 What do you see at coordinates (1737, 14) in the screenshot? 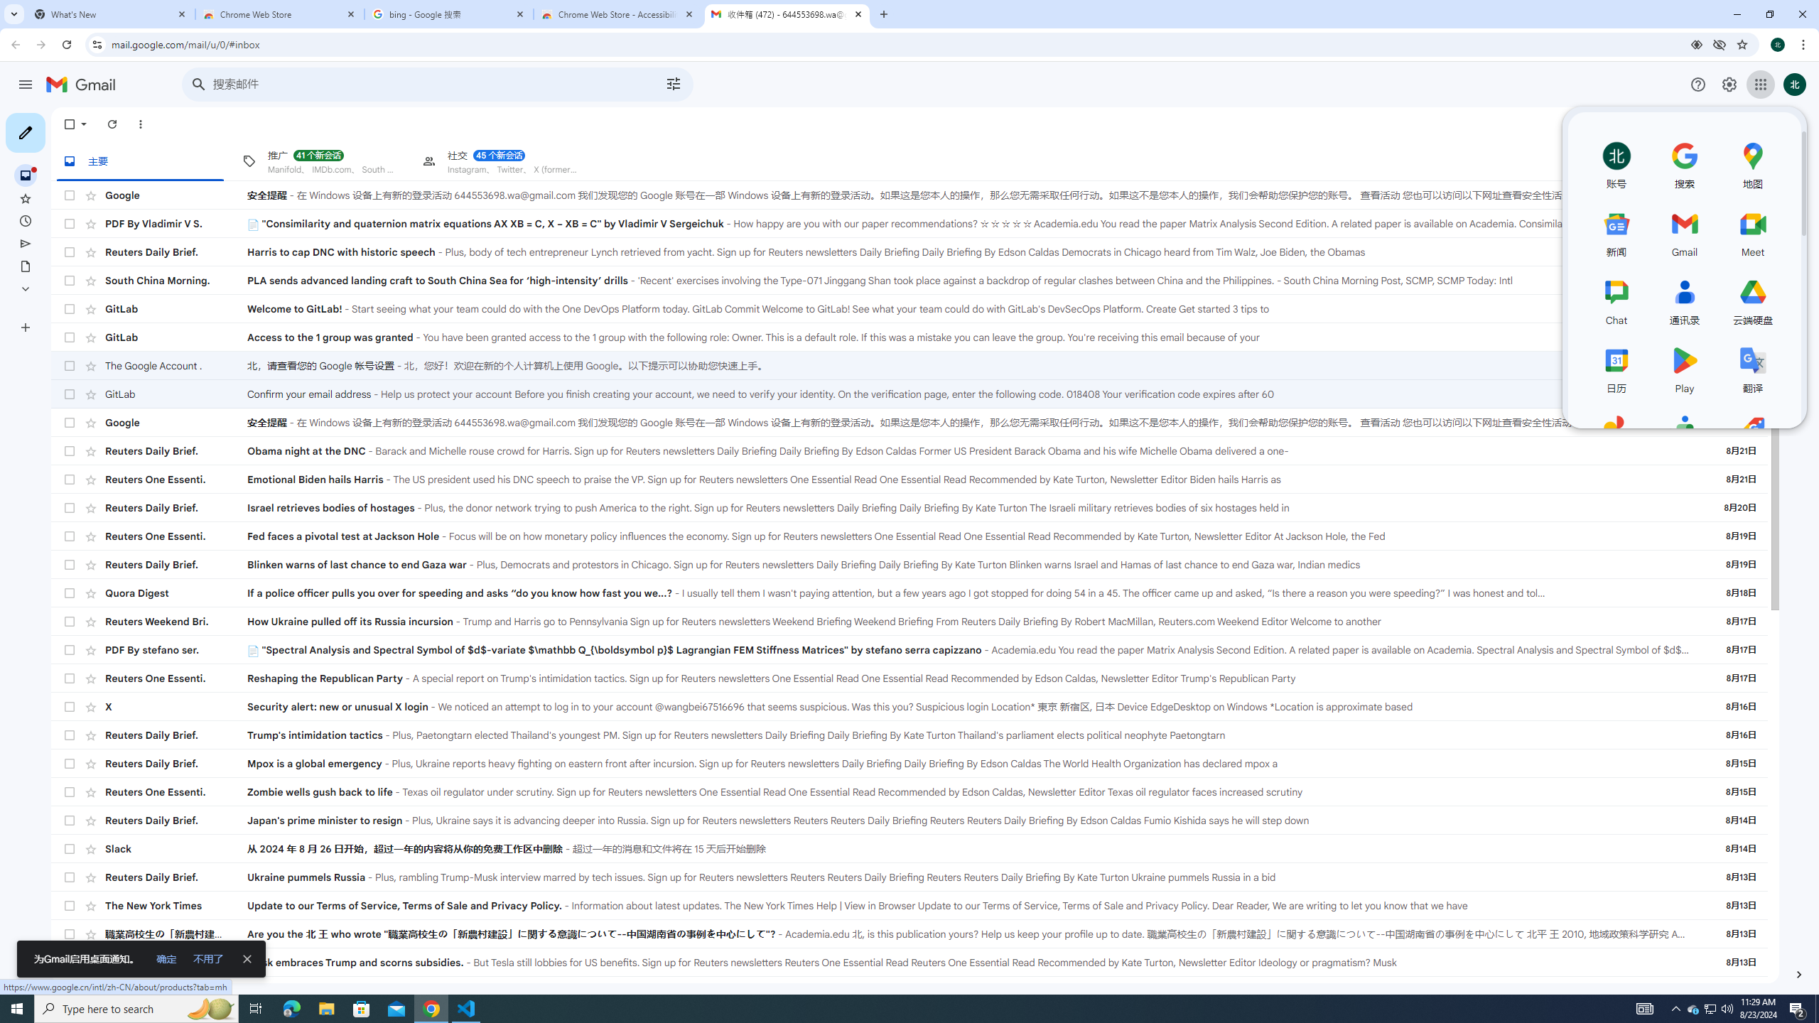
I see `Minimize` at bounding box center [1737, 14].